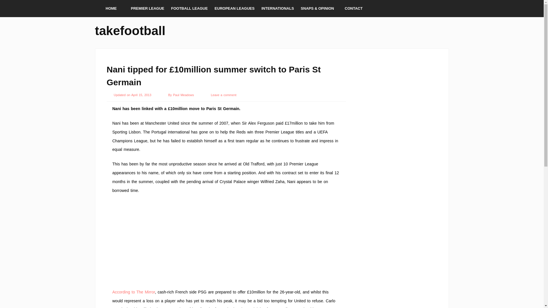  What do you see at coordinates (147, 9) in the screenshot?
I see `PREMIER LEAGUE` at bounding box center [147, 9].